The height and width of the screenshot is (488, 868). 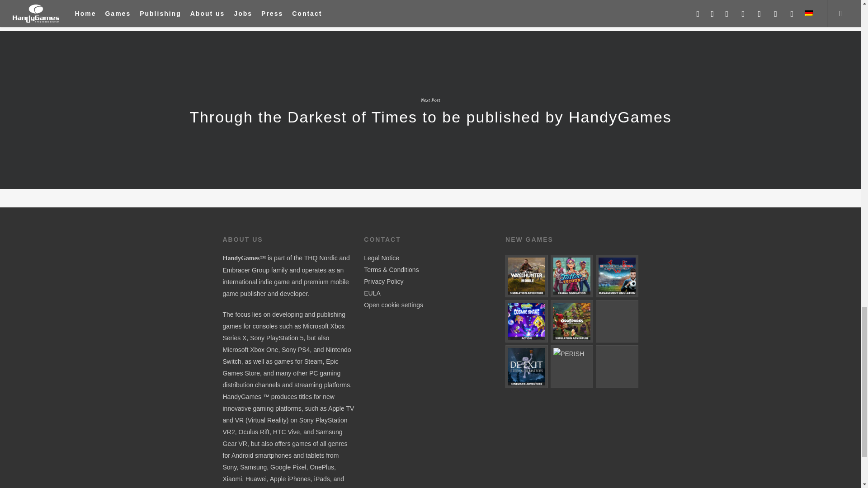 What do you see at coordinates (393, 305) in the screenshot?
I see `Open Cookie Preferences` at bounding box center [393, 305].